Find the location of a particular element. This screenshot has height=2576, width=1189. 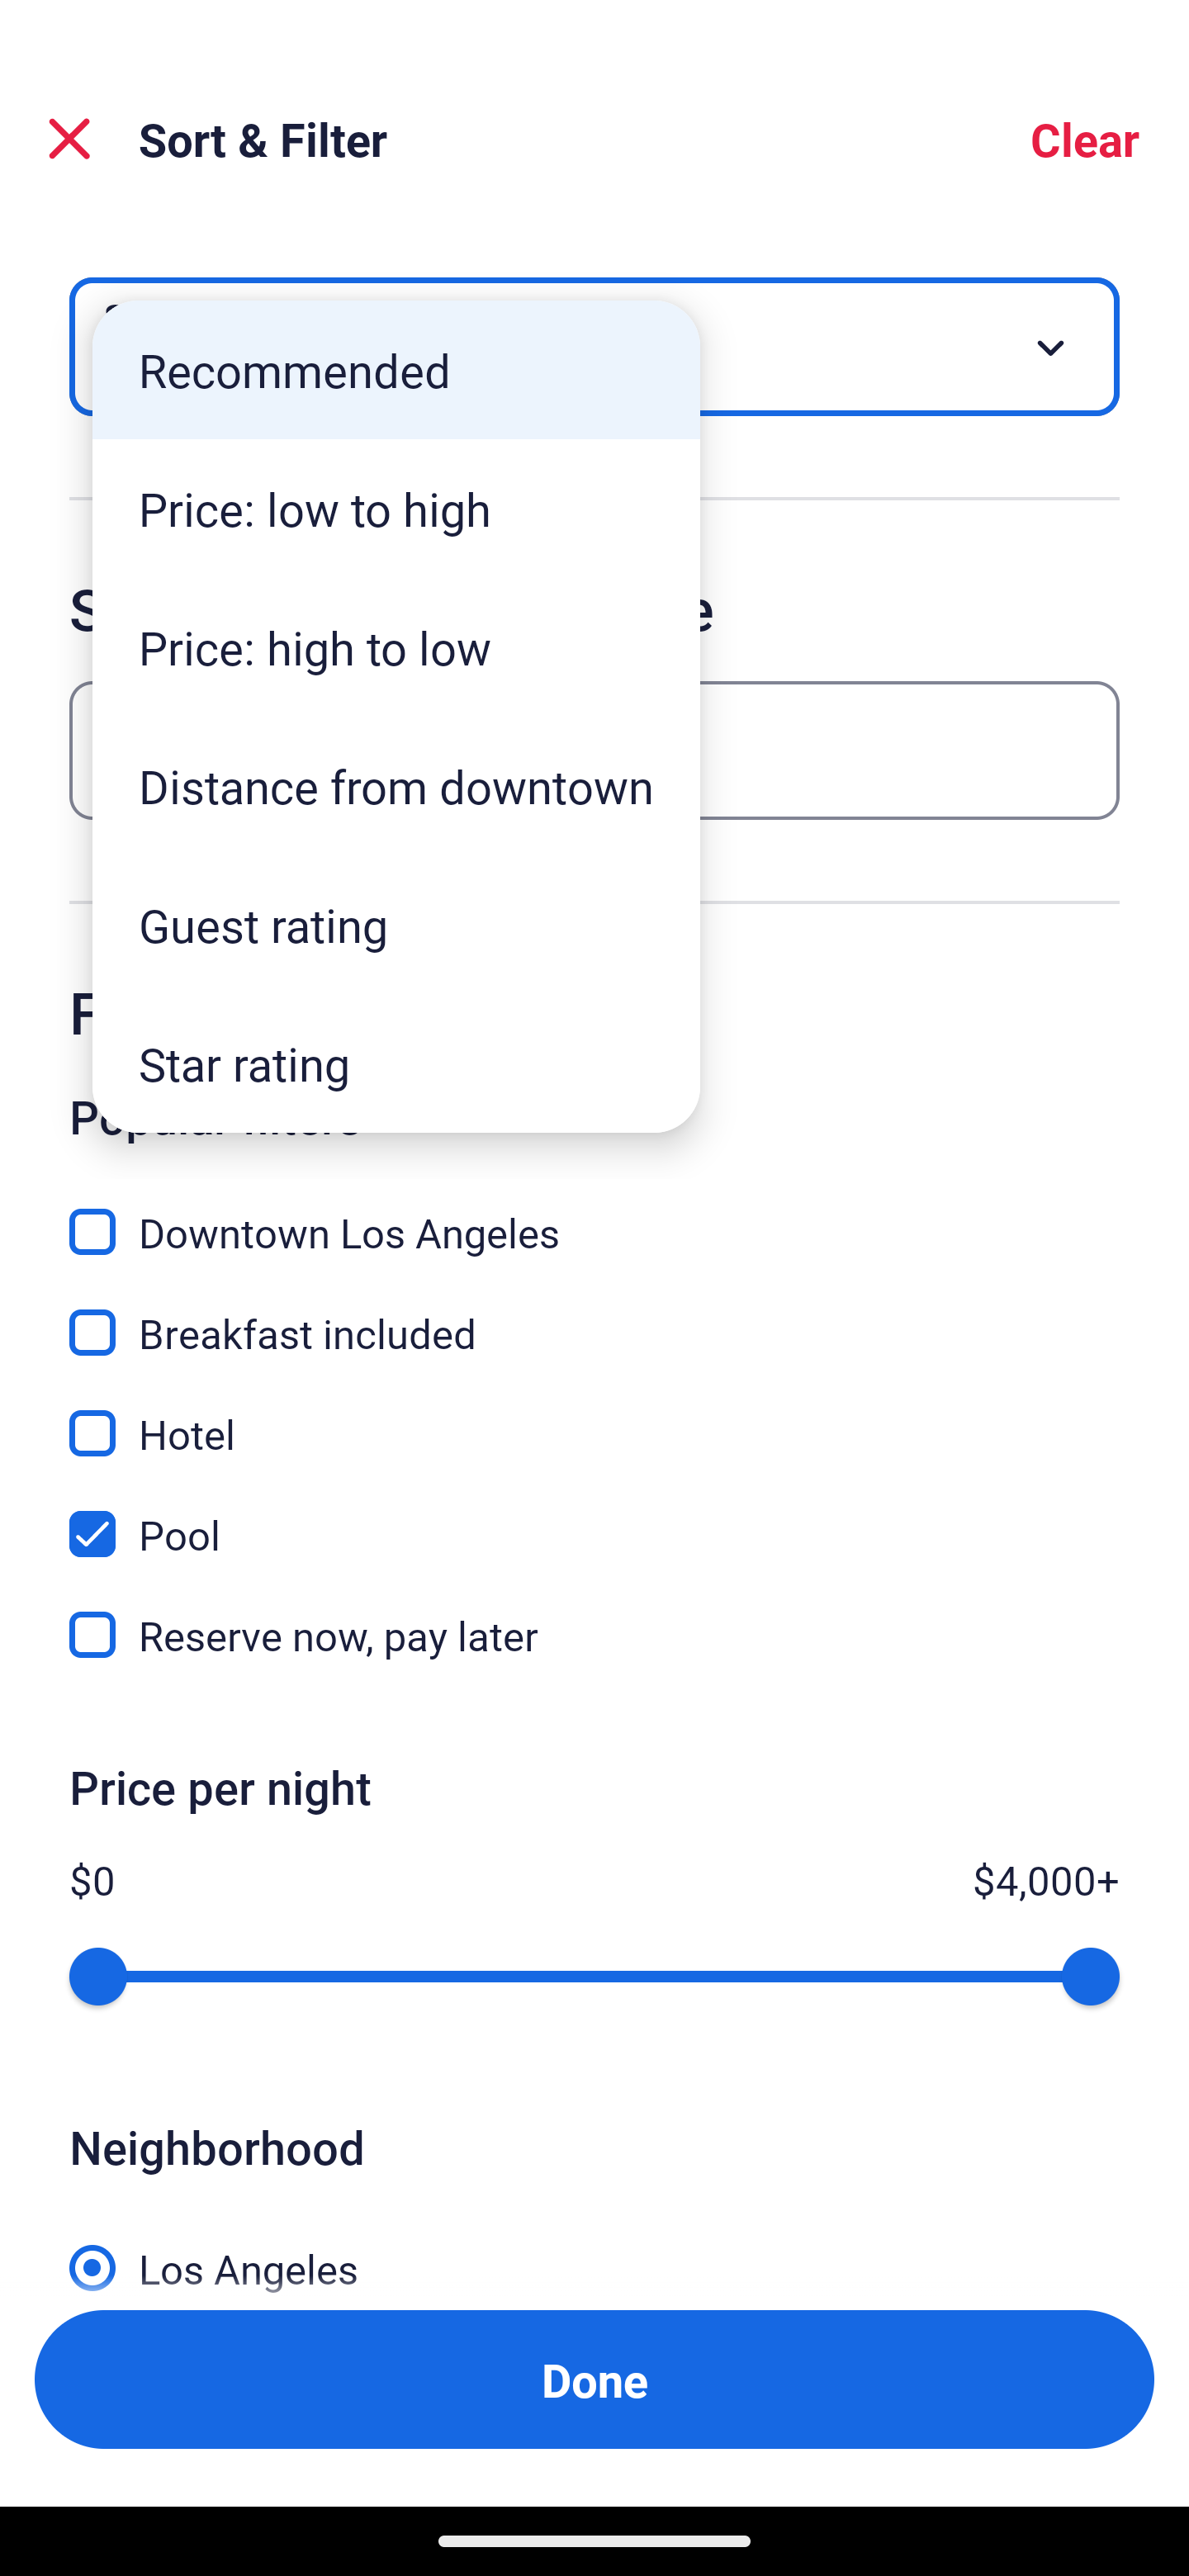

Price: low to high is located at coordinates (396, 509).